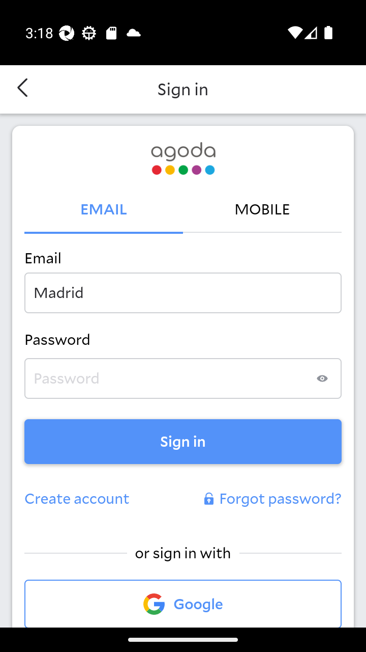 The height and width of the screenshot is (652, 366). What do you see at coordinates (262, 210) in the screenshot?
I see `MOBILE` at bounding box center [262, 210].